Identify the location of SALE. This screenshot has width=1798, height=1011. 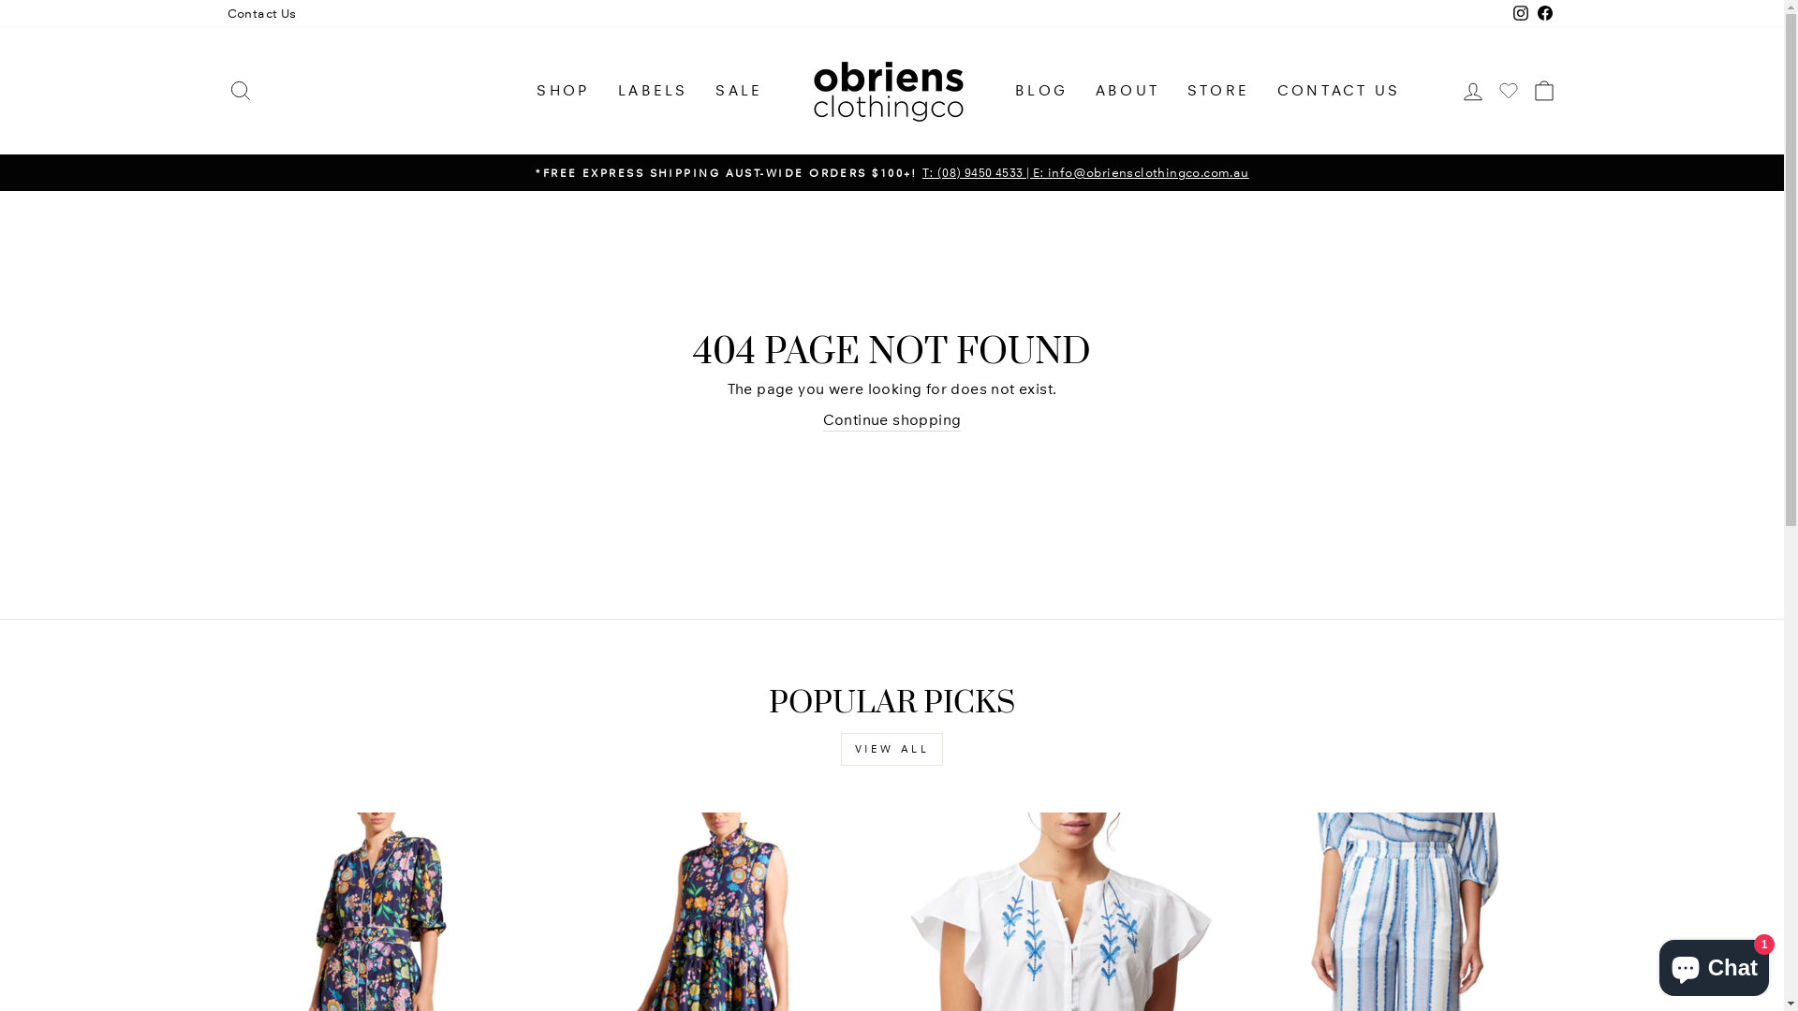
(739, 92).